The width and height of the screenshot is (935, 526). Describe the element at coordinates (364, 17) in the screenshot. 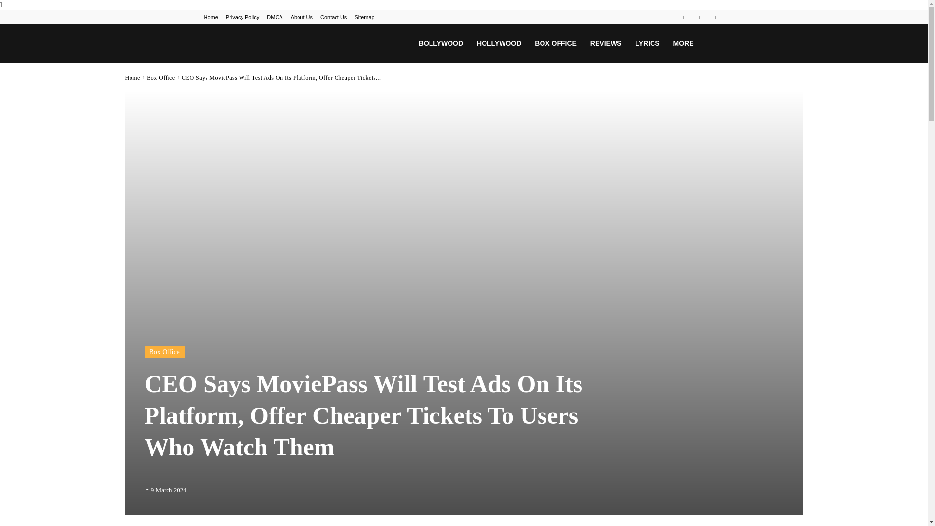

I see `Sitemap` at that location.